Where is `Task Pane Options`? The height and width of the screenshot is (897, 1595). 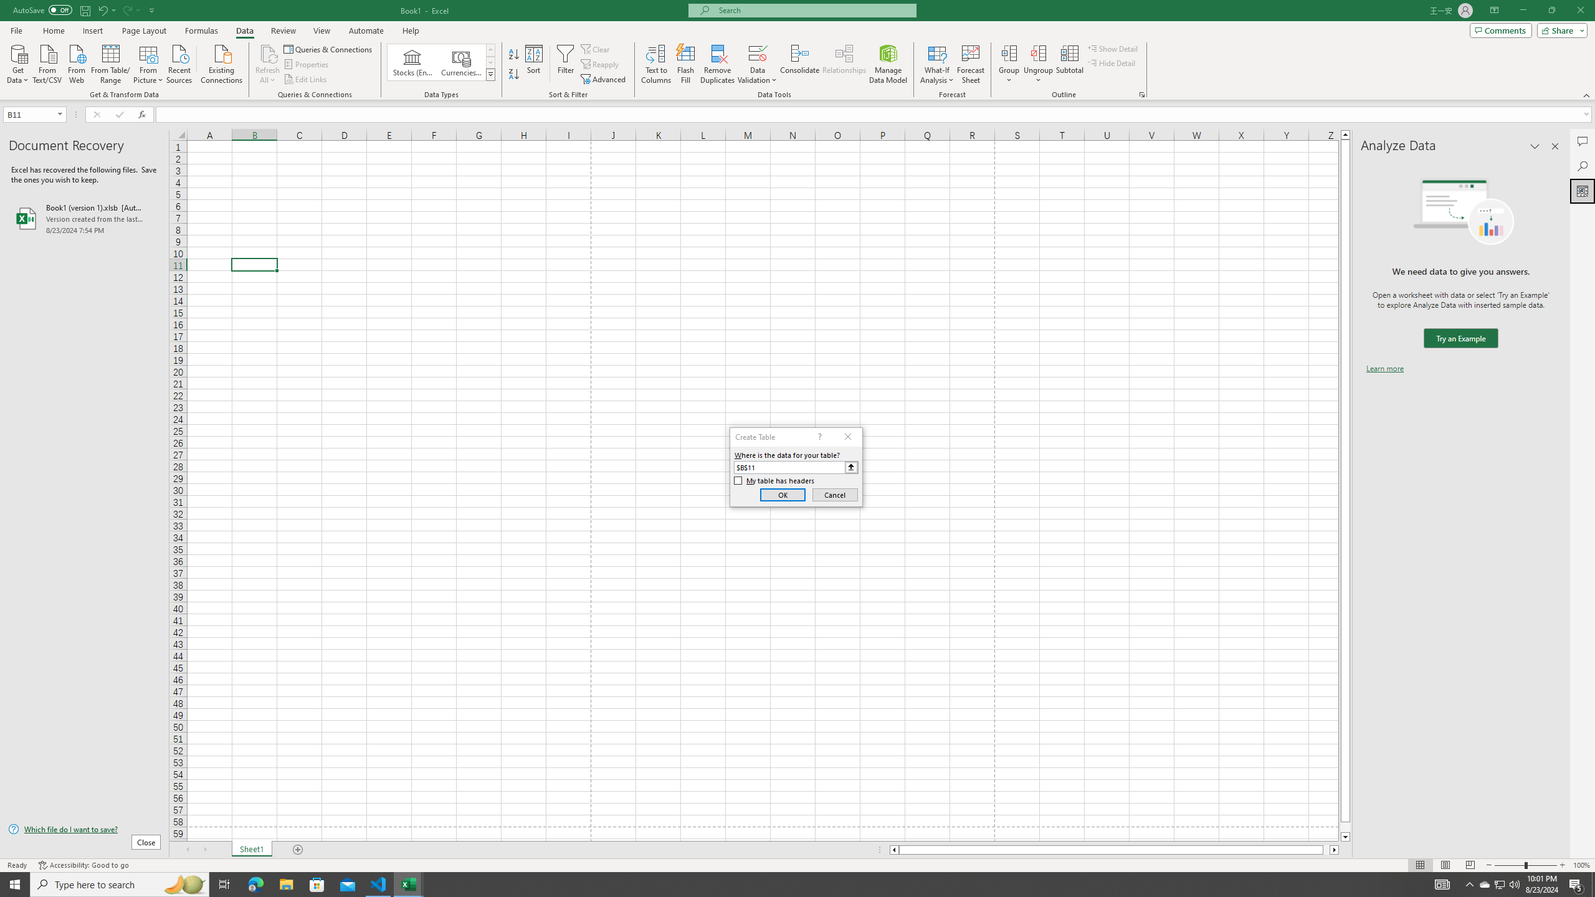
Task Pane Options is located at coordinates (1535, 146).